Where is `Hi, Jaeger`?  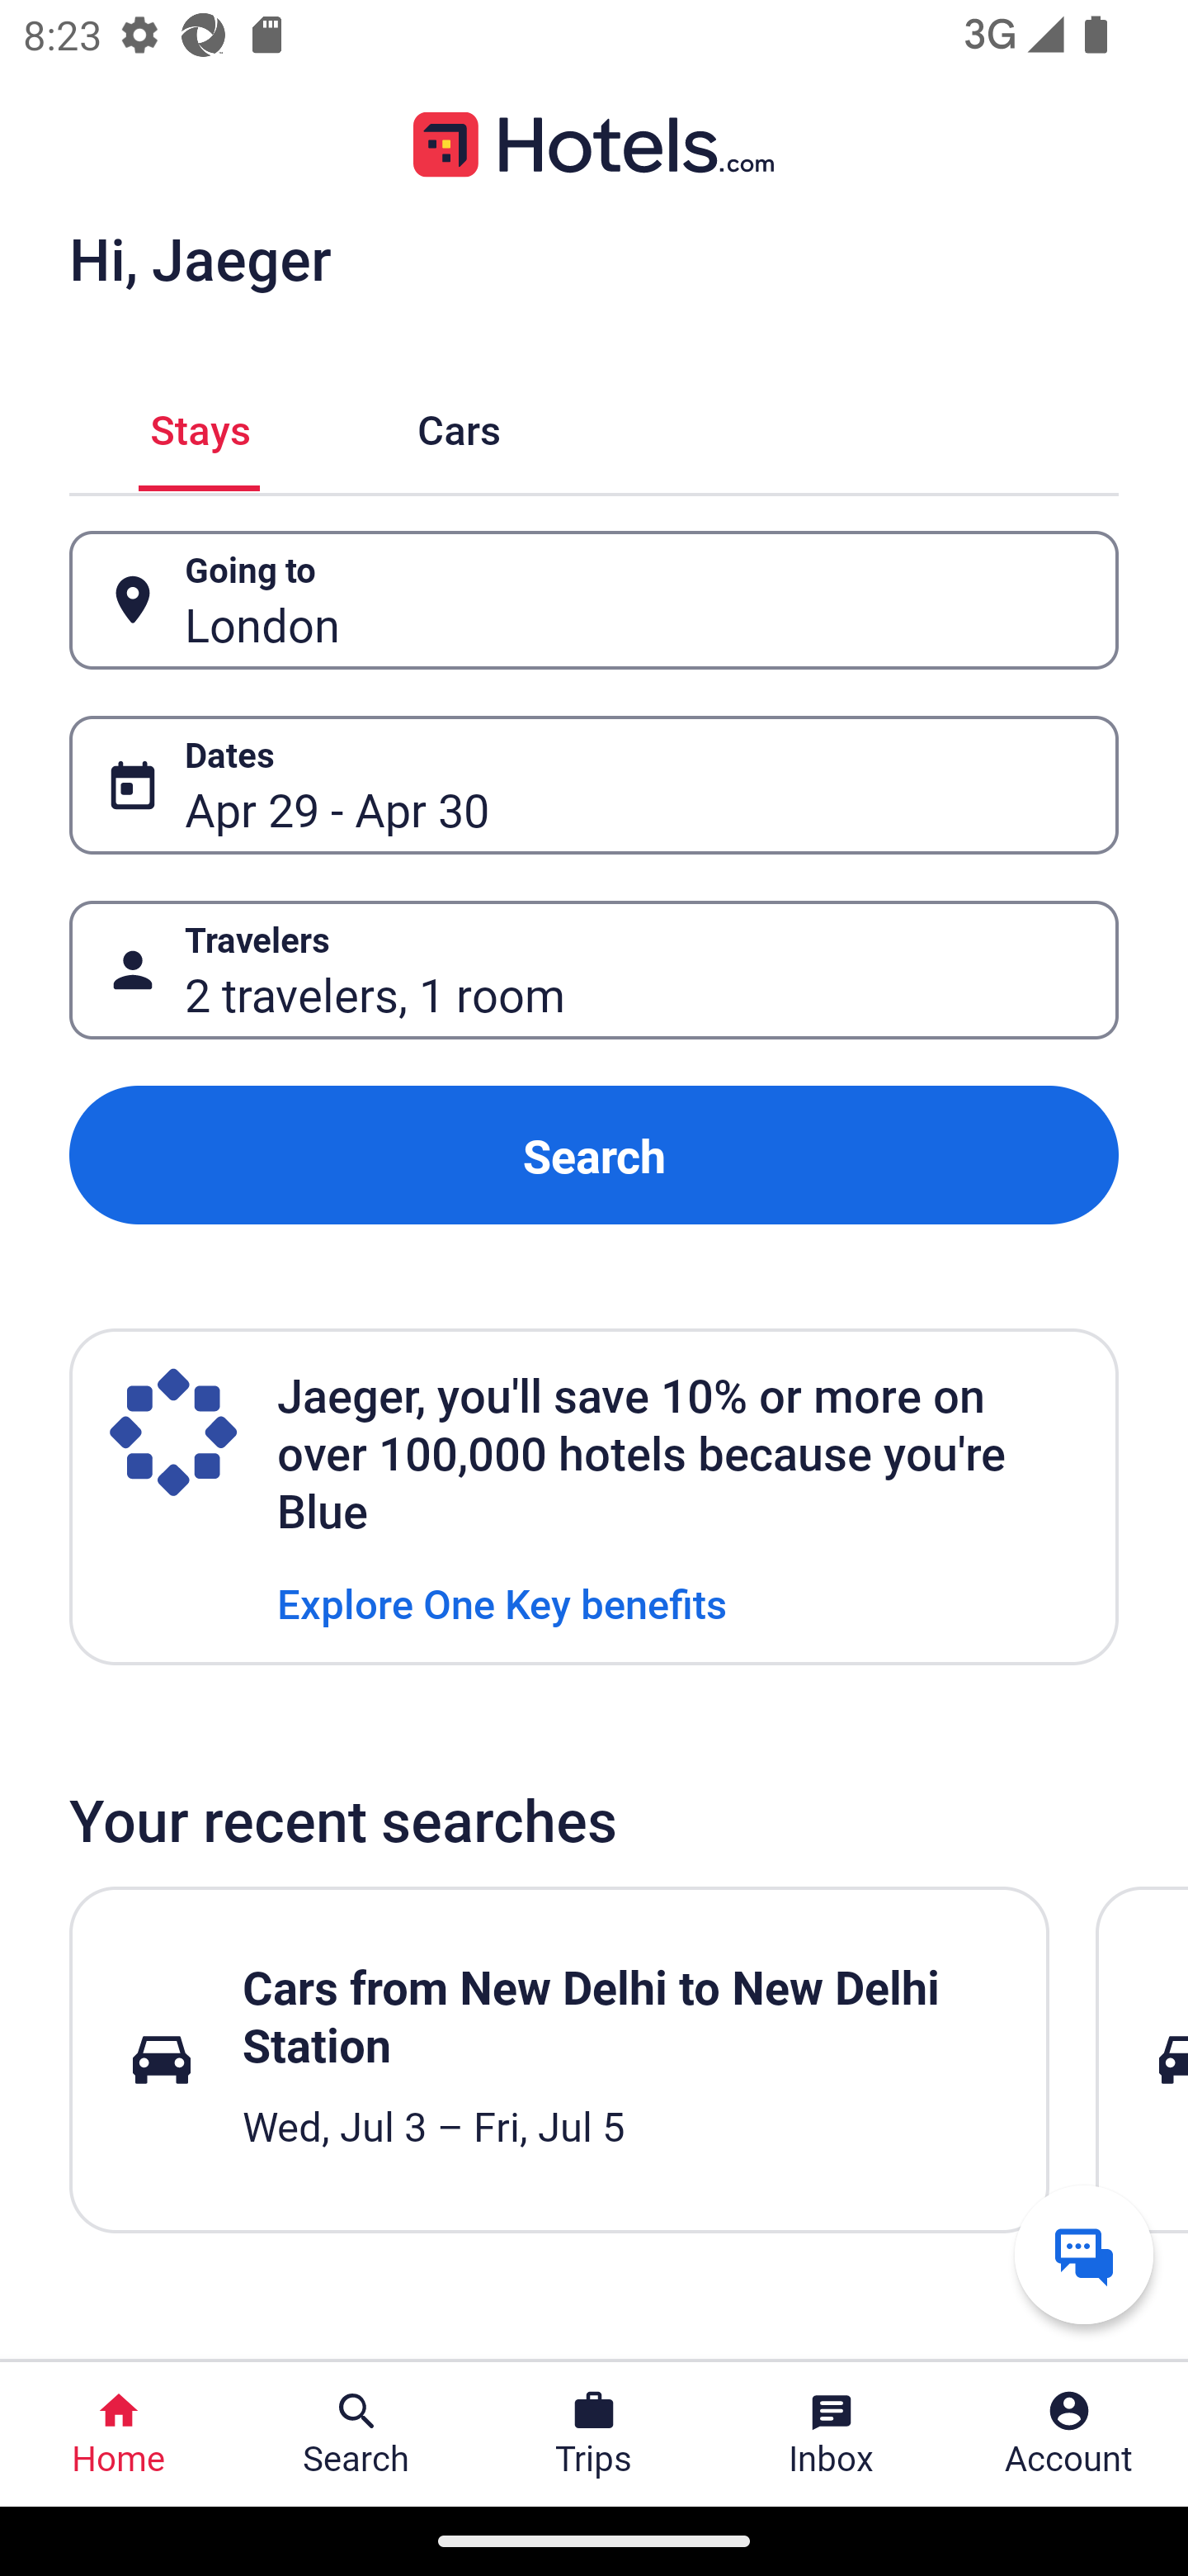 Hi, Jaeger is located at coordinates (200, 258).